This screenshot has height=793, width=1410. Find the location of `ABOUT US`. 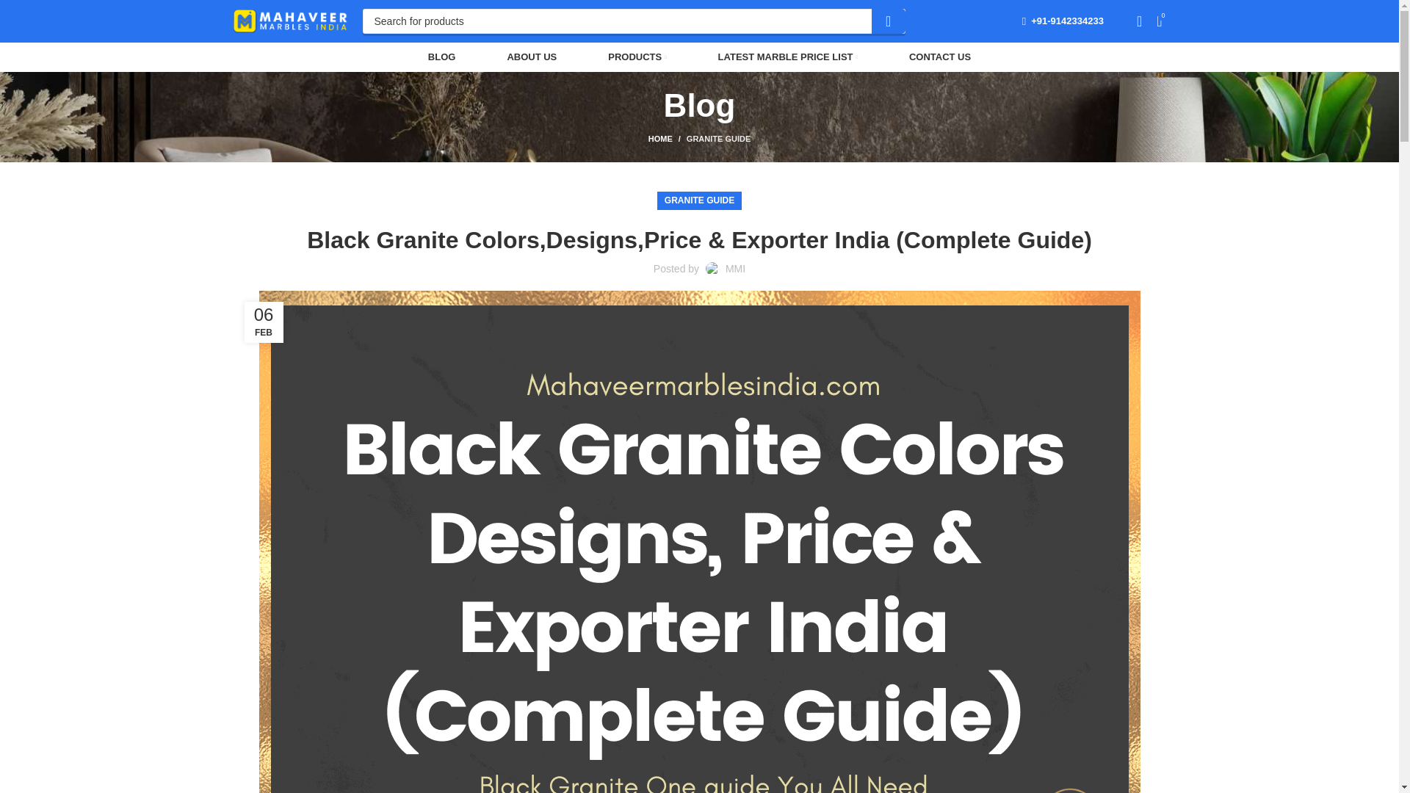

ABOUT US is located at coordinates (532, 57).